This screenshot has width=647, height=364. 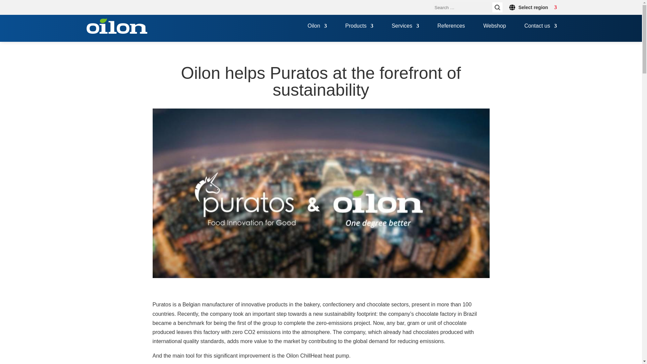 What do you see at coordinates (405, 33) in the screenshot?
I see `Services` at bounding box center [405, 33].